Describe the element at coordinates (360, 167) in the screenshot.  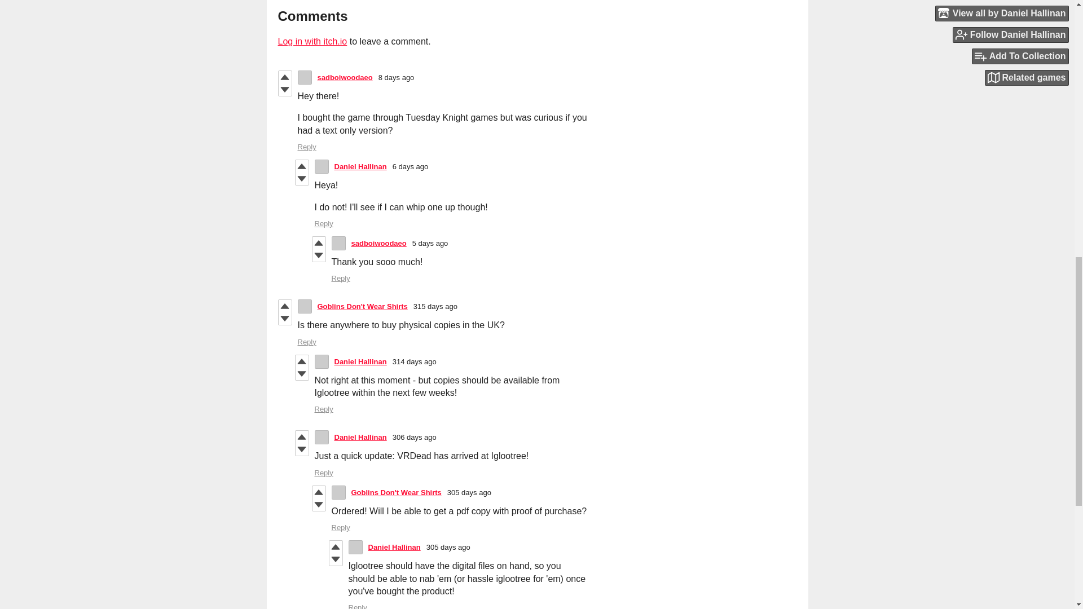
I see `Daniel Hallinan` at that location.